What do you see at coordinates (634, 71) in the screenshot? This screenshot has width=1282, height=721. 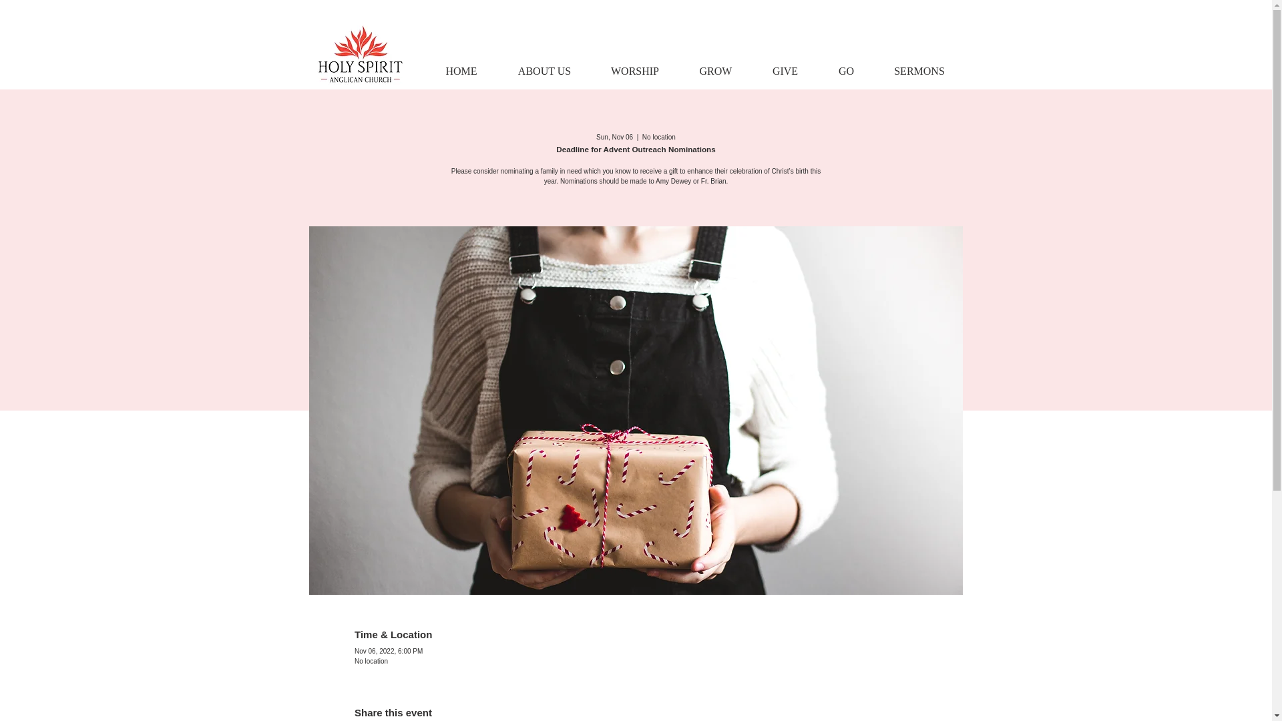 I see `WORSHIP` at bounding box center [634, 71].